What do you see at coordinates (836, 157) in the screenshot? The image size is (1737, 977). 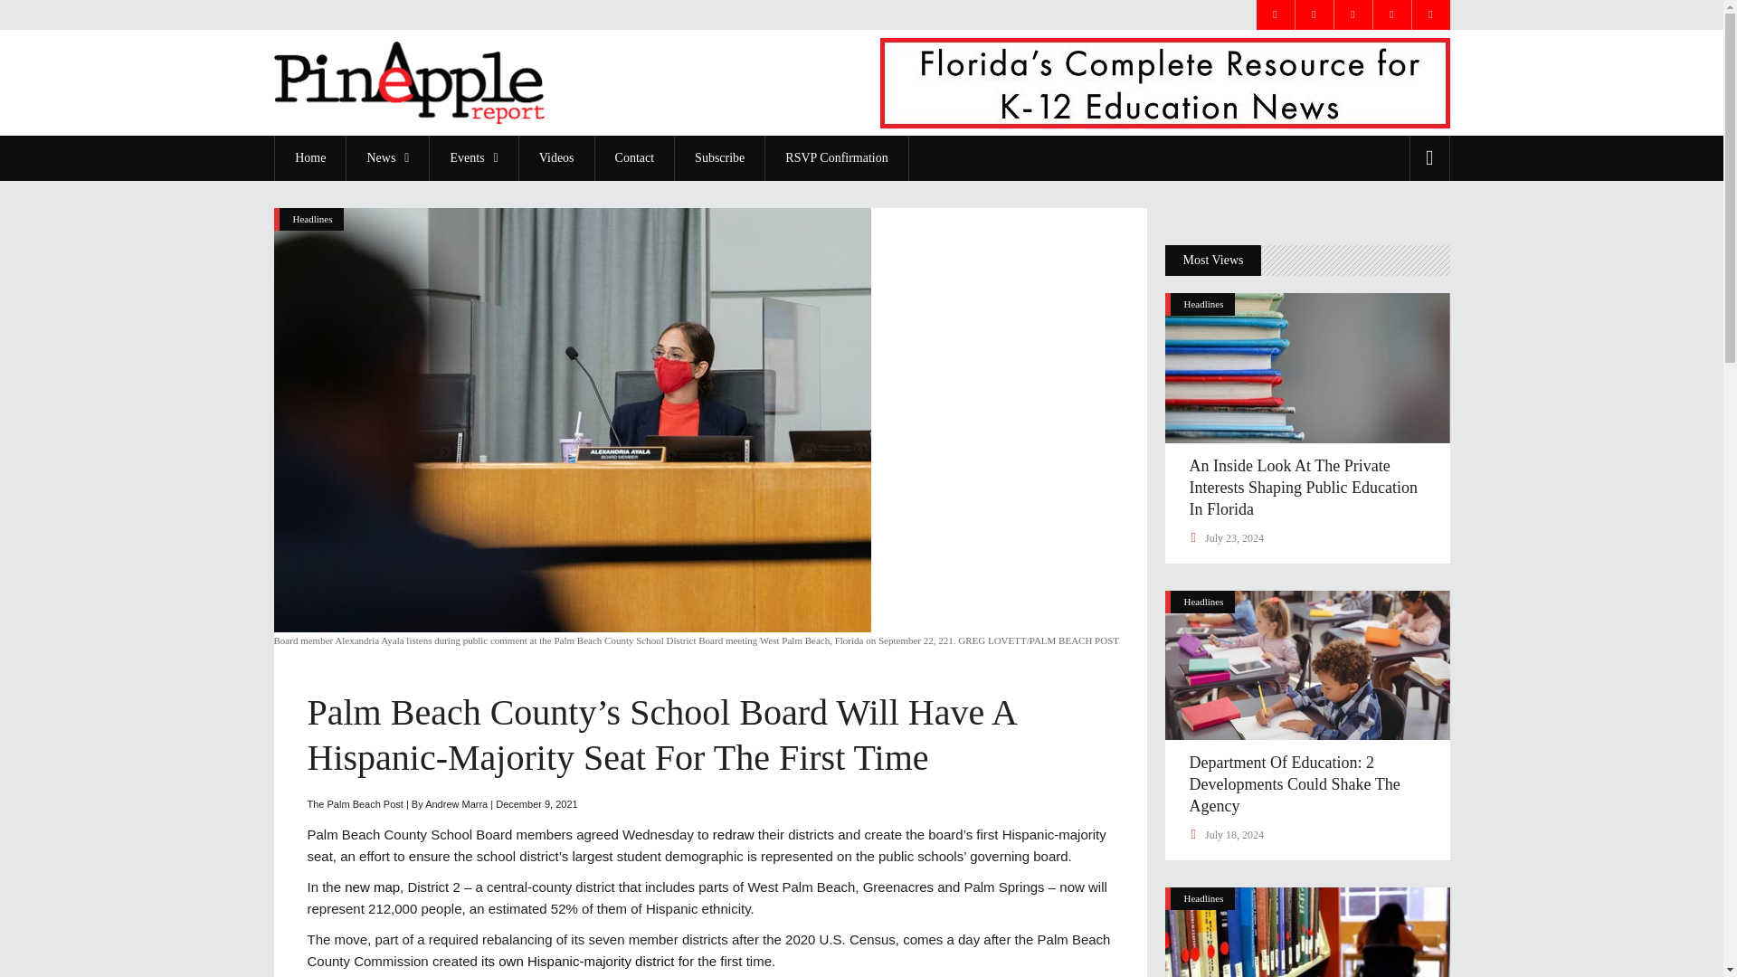 I see `RSVP Confirmation` at bounding box center [836, 157].